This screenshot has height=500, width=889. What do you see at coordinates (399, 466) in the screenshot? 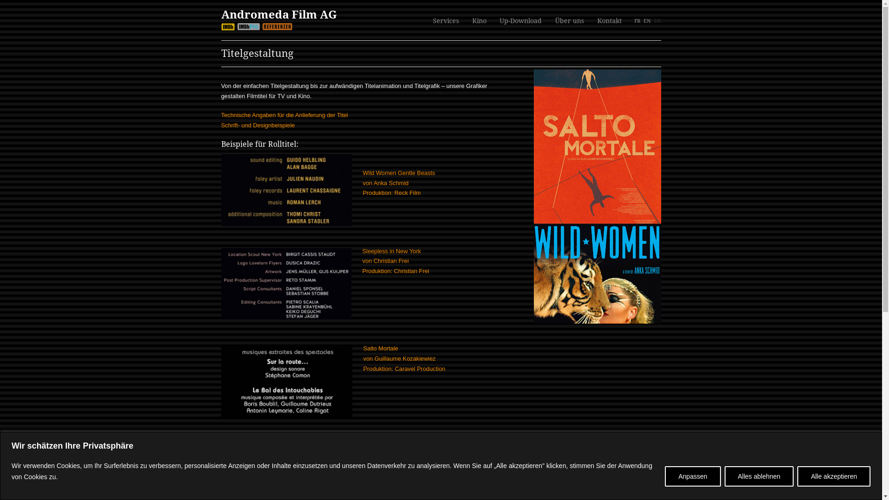
I see `Produktion: Lang Film AG` at bounding box center [399, 466].